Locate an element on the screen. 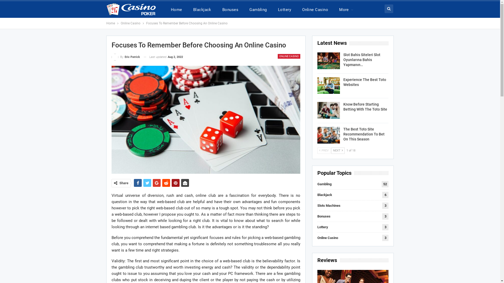 This screenshot has height=283, width=504. Gambling is located at coordinates (258, 9).